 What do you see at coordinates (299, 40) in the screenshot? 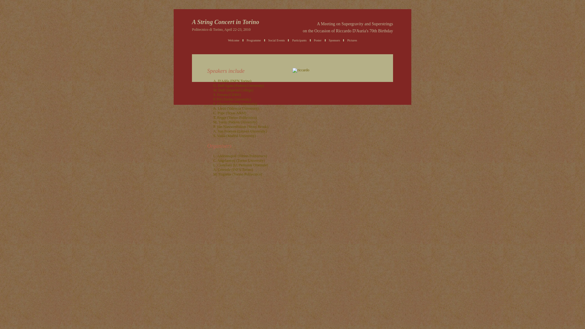
I see `Participants` at bounding box center [299, 40].